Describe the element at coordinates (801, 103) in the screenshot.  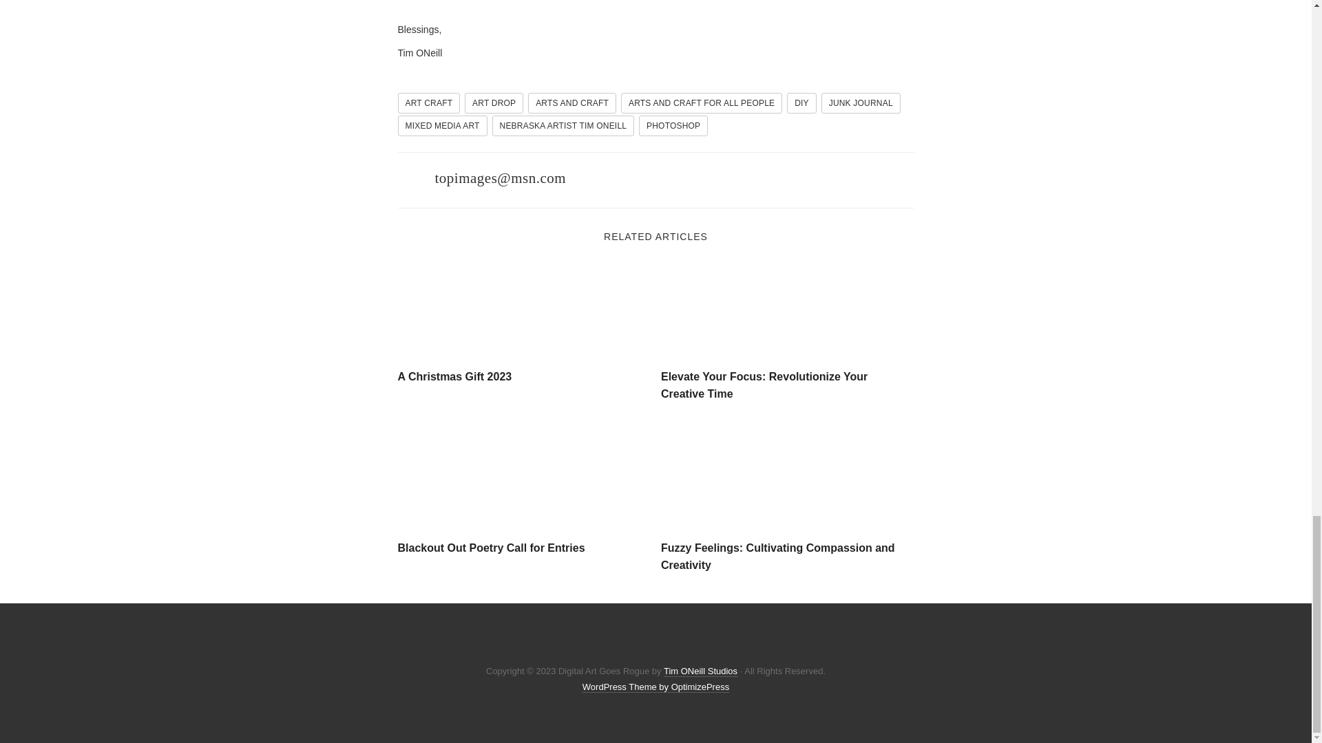
I see `DIY` at that location.